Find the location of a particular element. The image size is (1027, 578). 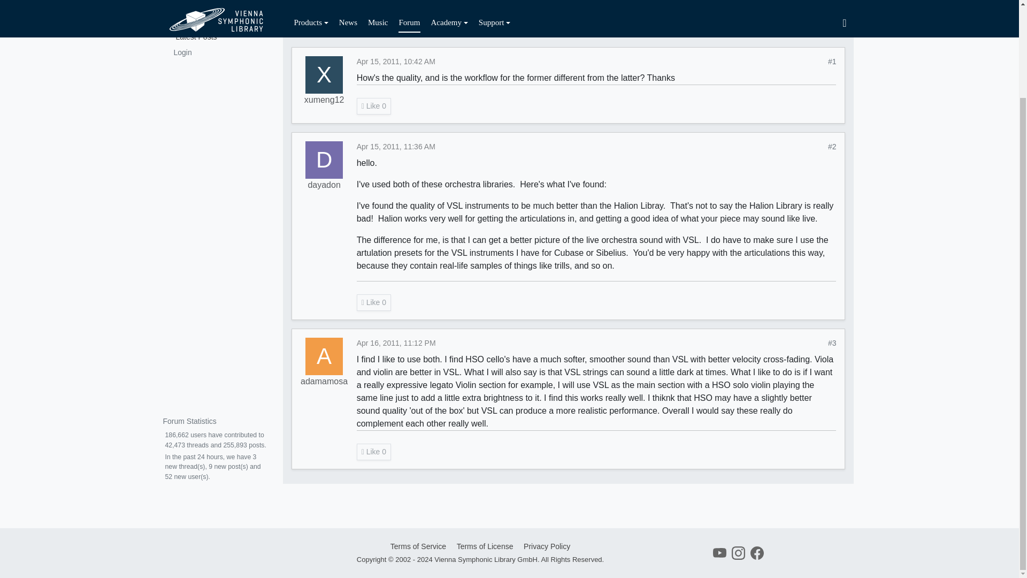

xumeng12 is located at coordinates (322, 16).